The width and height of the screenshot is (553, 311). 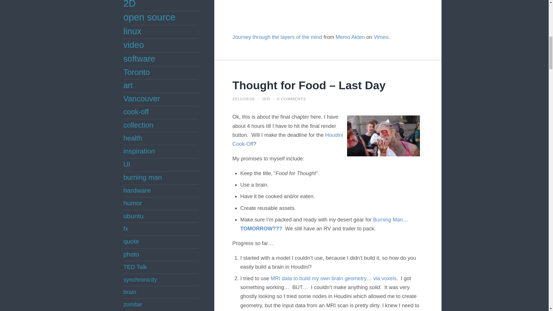 I want to click on cook-off, so click(x=136, y=111).